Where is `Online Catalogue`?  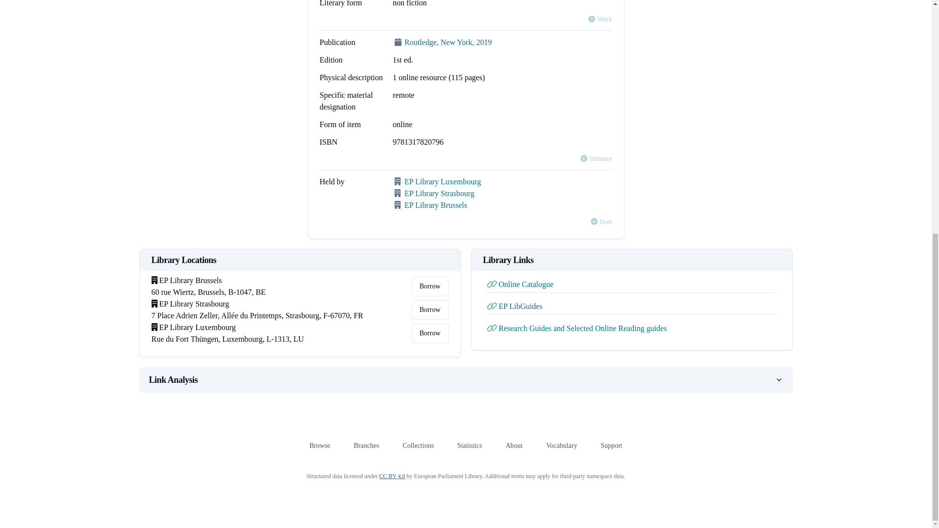 Online Catalogue is located at coordinates (520, 284).